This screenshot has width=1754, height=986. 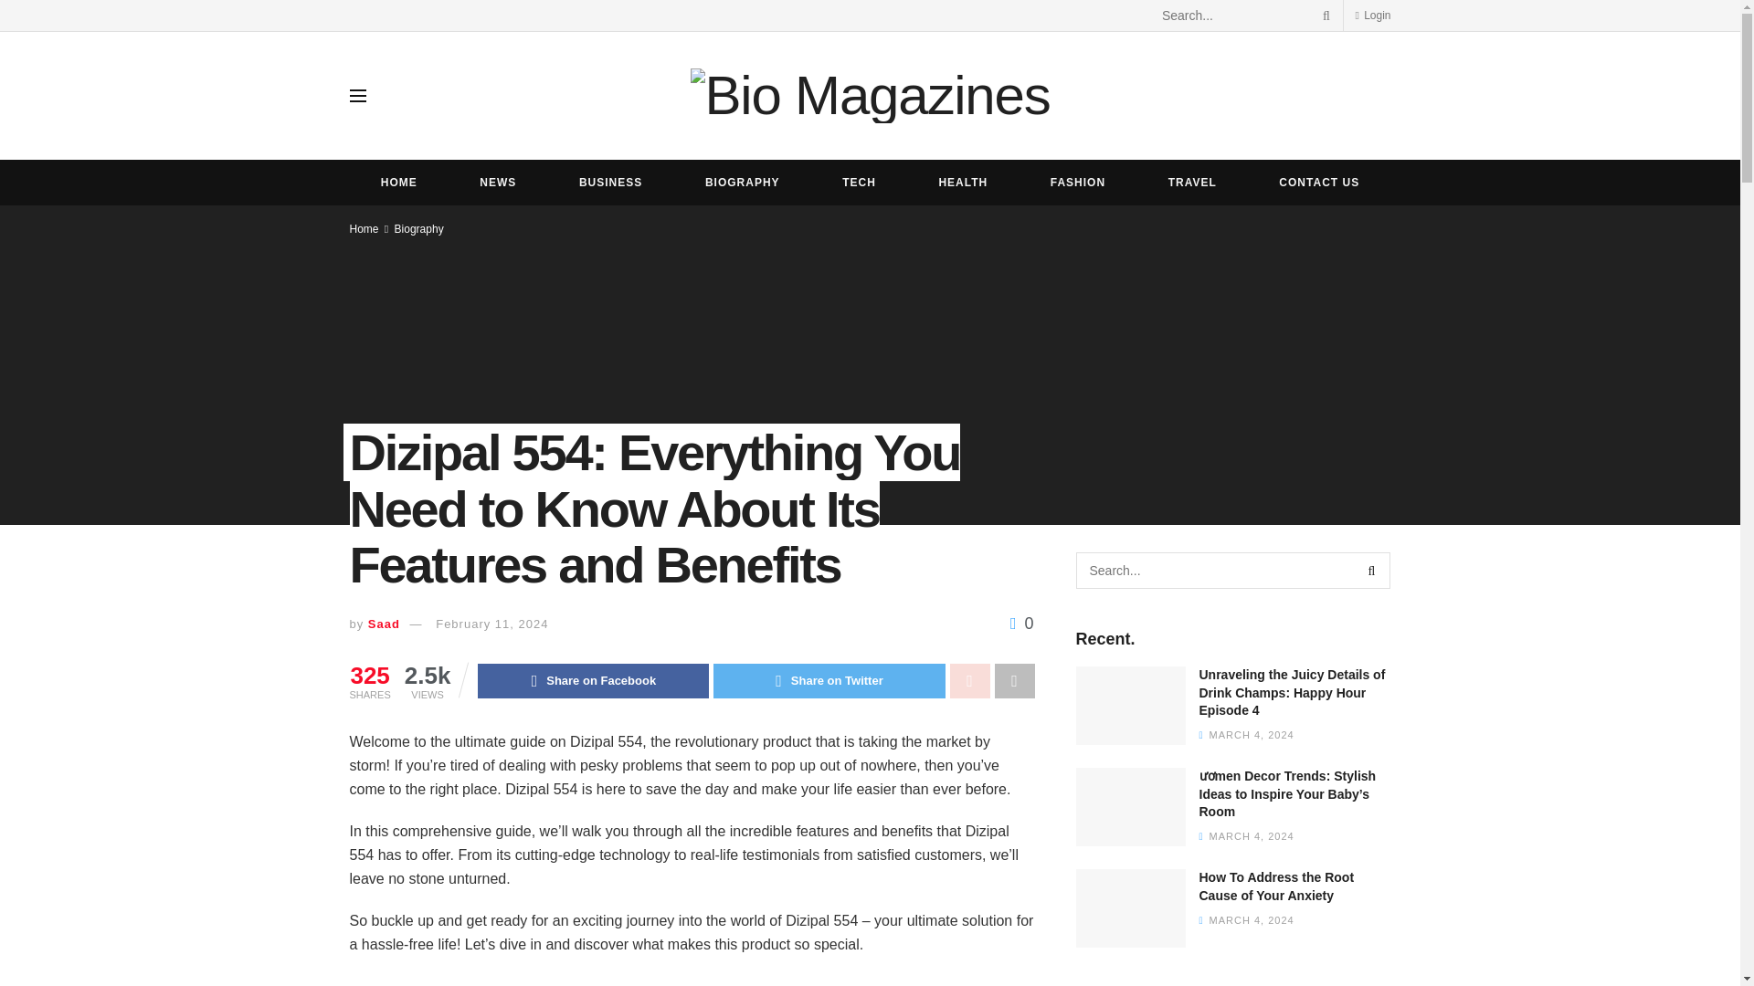 I want to click on Login, so click(x=1372, y=15).